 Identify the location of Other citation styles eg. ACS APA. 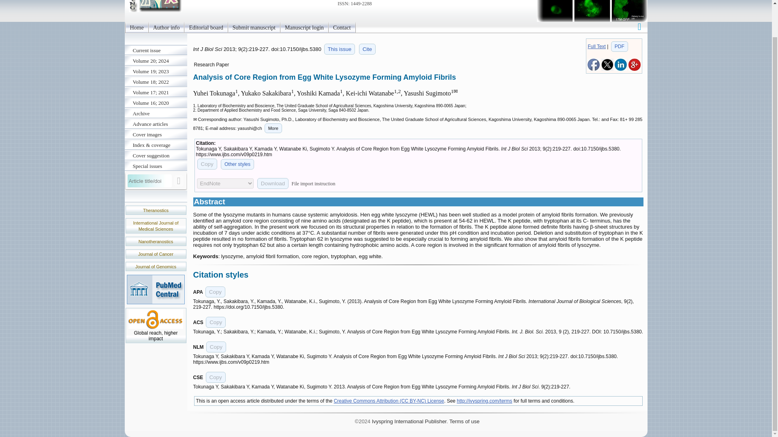
(237, 164).